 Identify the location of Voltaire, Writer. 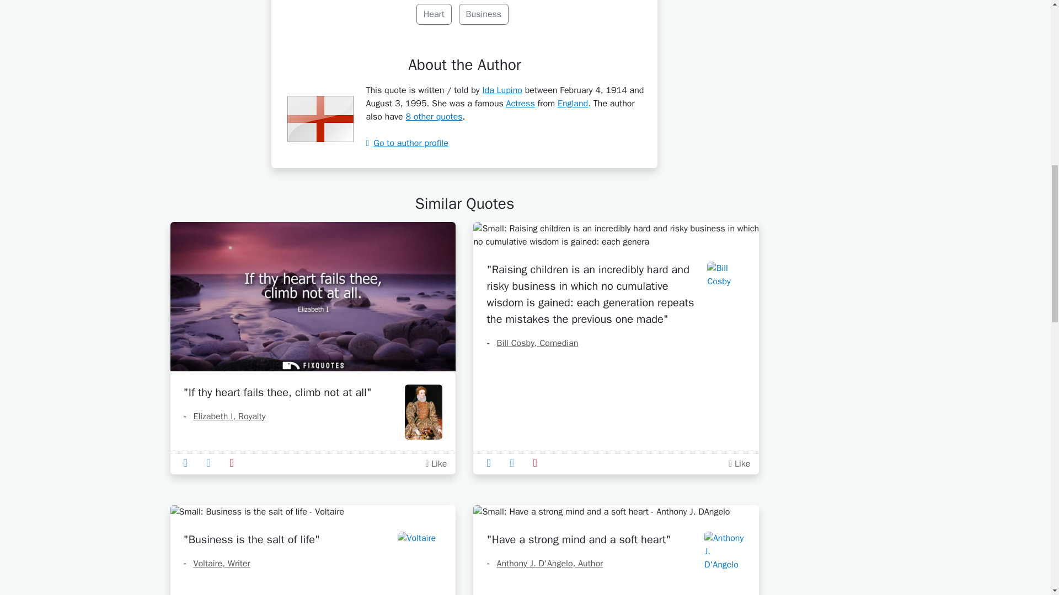
(216, 563).